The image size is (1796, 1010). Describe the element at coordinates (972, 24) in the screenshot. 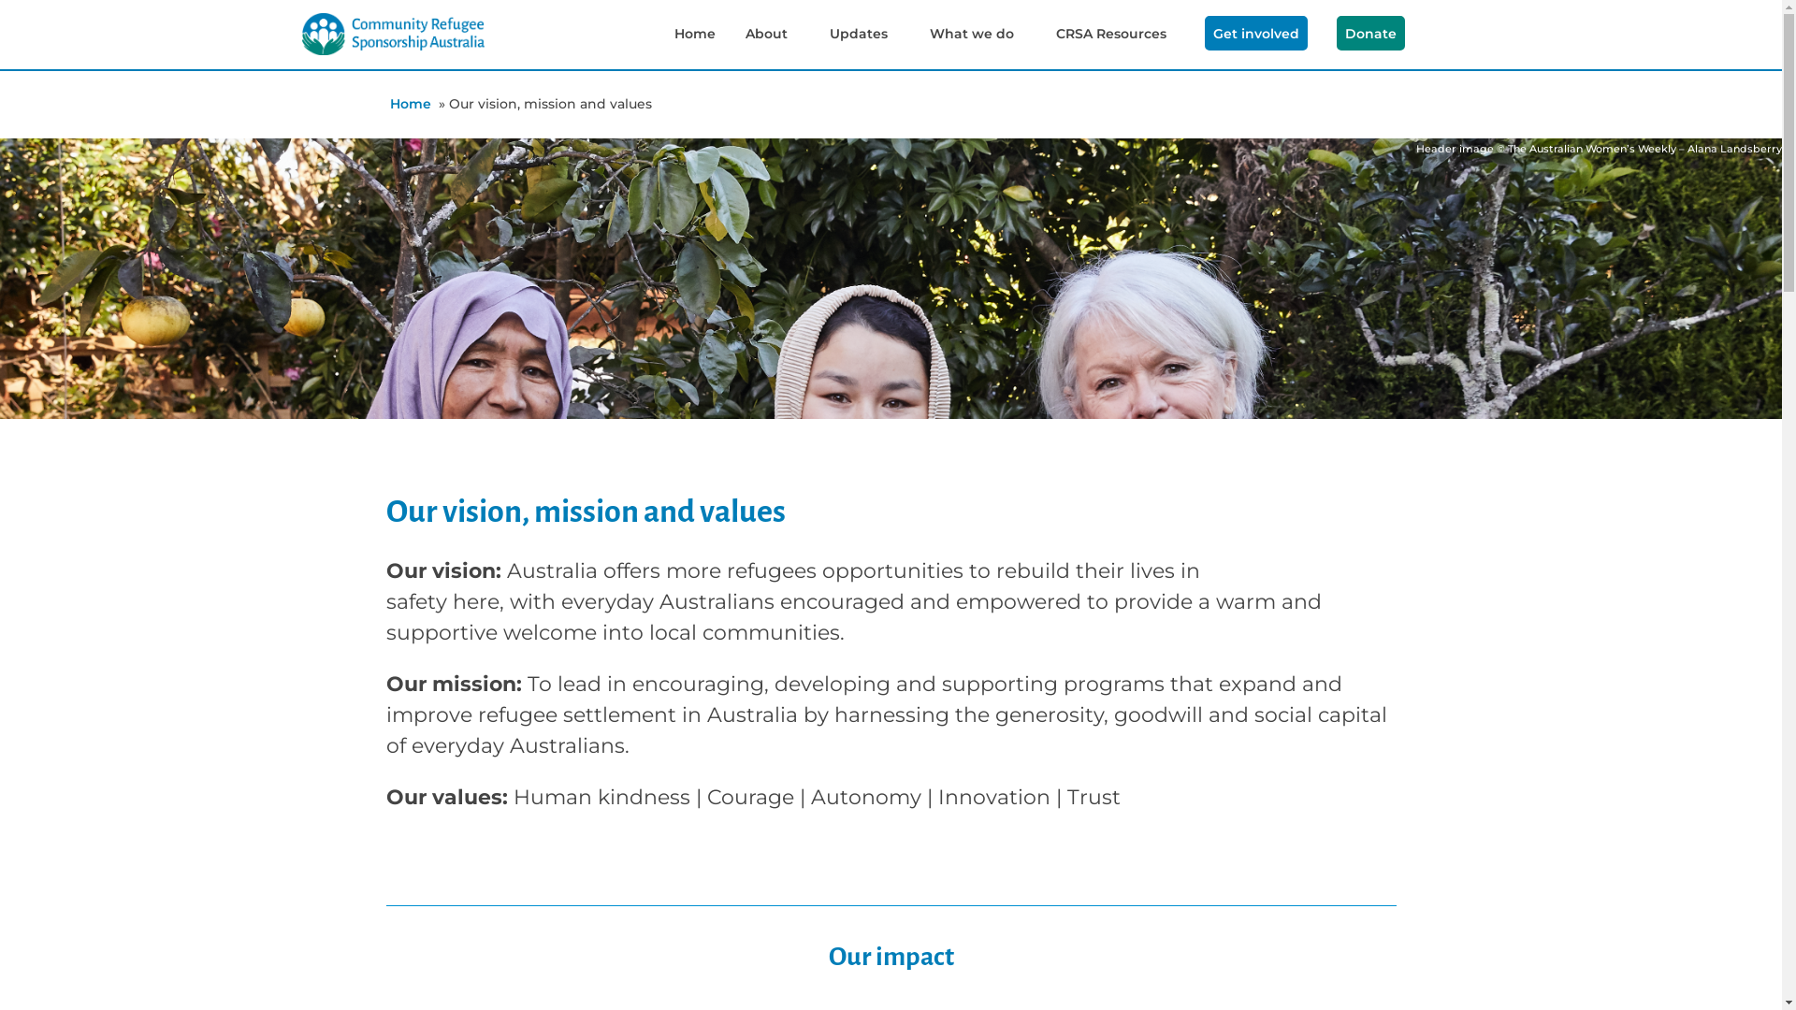

I see `What we do` at that location.